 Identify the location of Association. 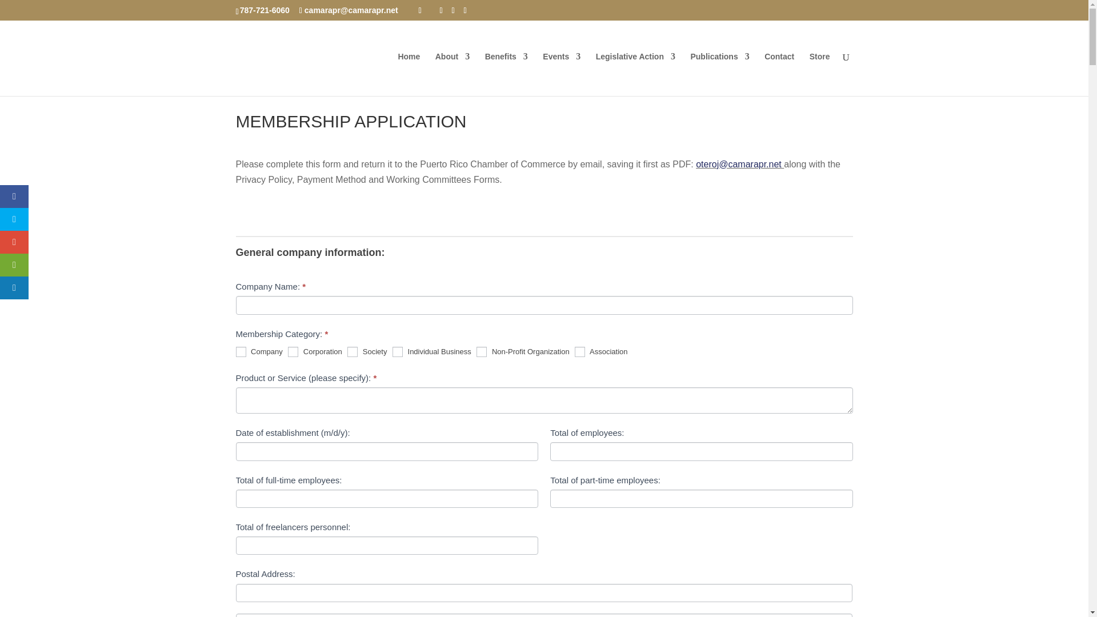
(579, 352).